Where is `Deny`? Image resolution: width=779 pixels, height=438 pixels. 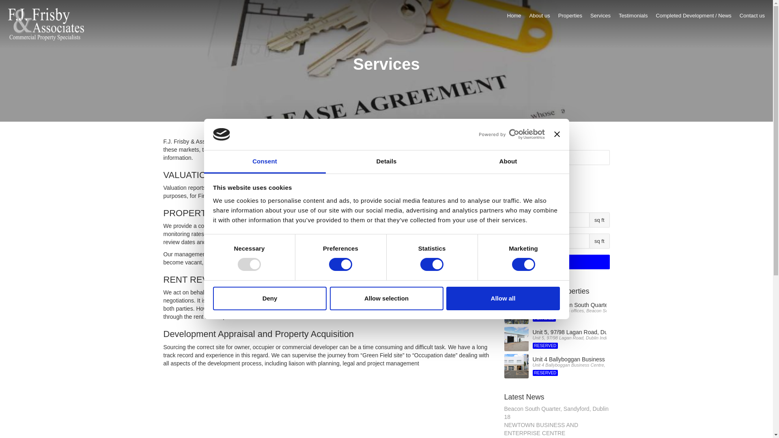 Deny is located at coordinates (519, 199).